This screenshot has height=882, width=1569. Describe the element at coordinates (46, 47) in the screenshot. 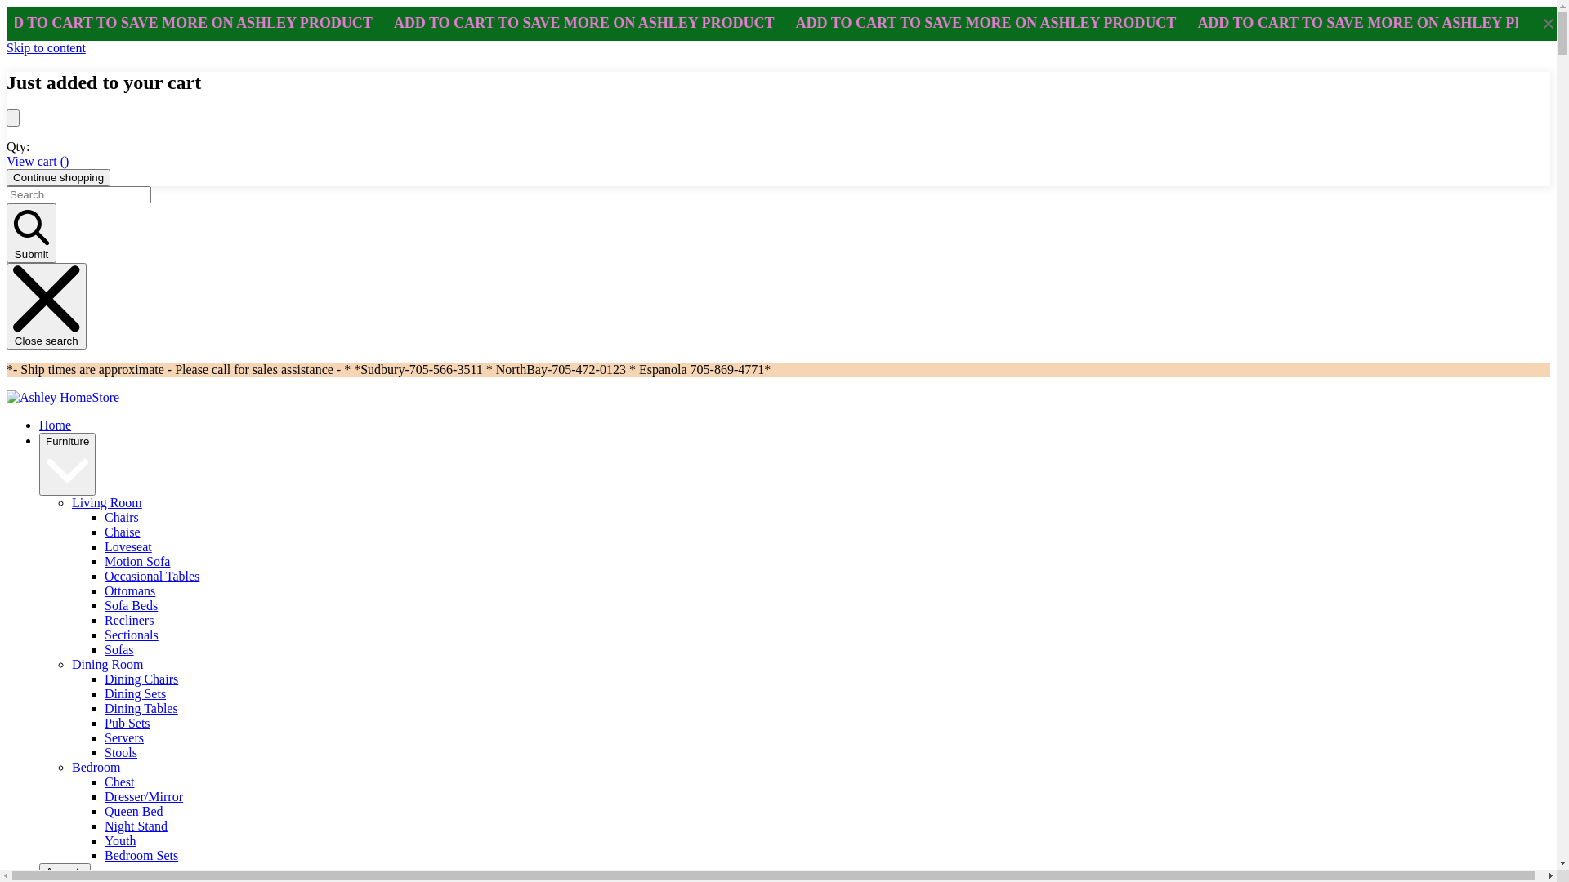

I see `Skip to content` at that location.